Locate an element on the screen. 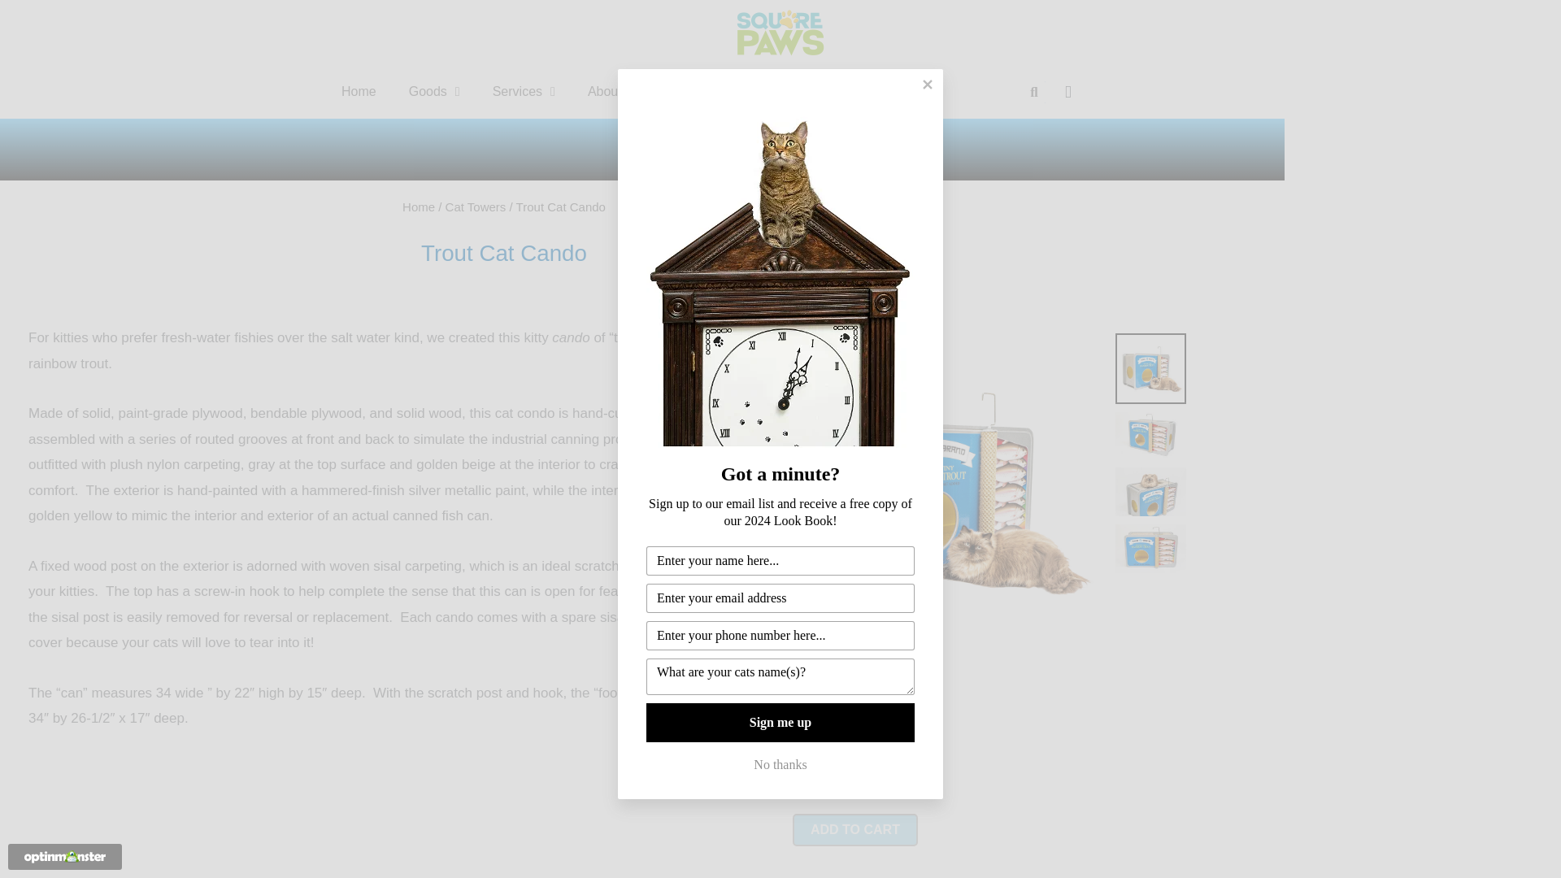  SP-LOGO-Color-CMYK-drop-shadow is located at coordinates (780, 33).